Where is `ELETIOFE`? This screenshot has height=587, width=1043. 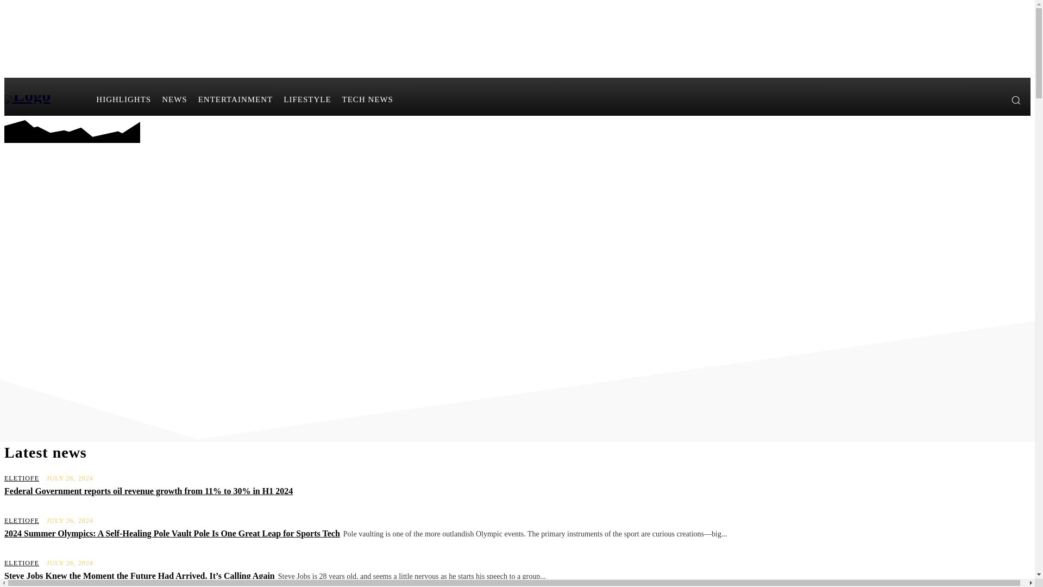
ELETIOFE is located at coordinates (22, 521).